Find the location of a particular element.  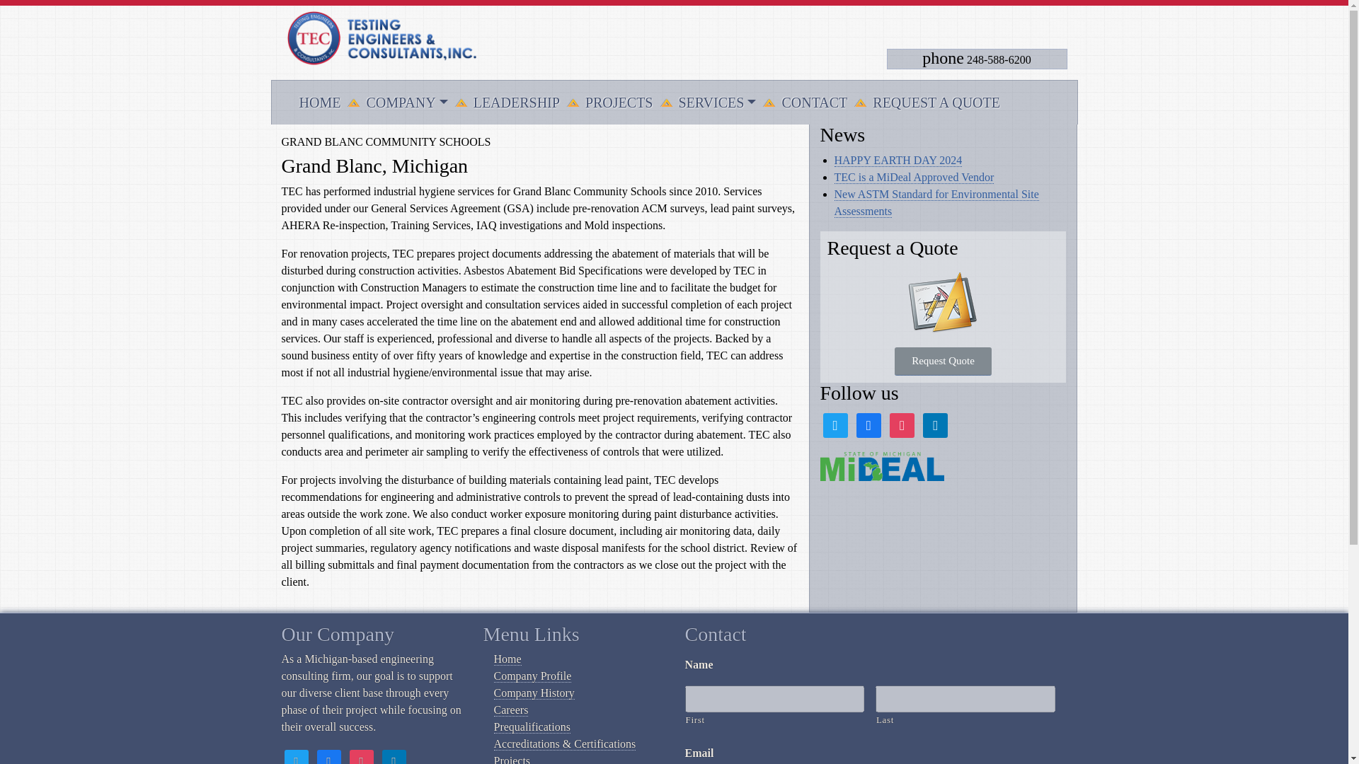

SERVICES is located at coordinates (716, 103).